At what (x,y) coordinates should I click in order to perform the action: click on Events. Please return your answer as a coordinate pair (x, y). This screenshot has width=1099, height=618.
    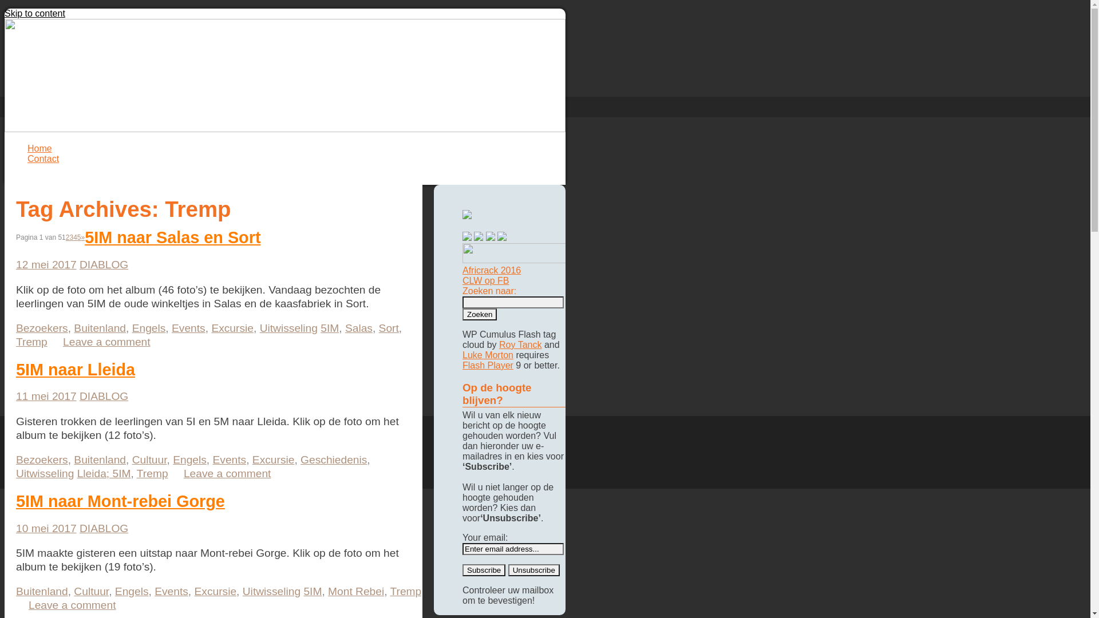
    Looking at the image, I should click on (230, 460).